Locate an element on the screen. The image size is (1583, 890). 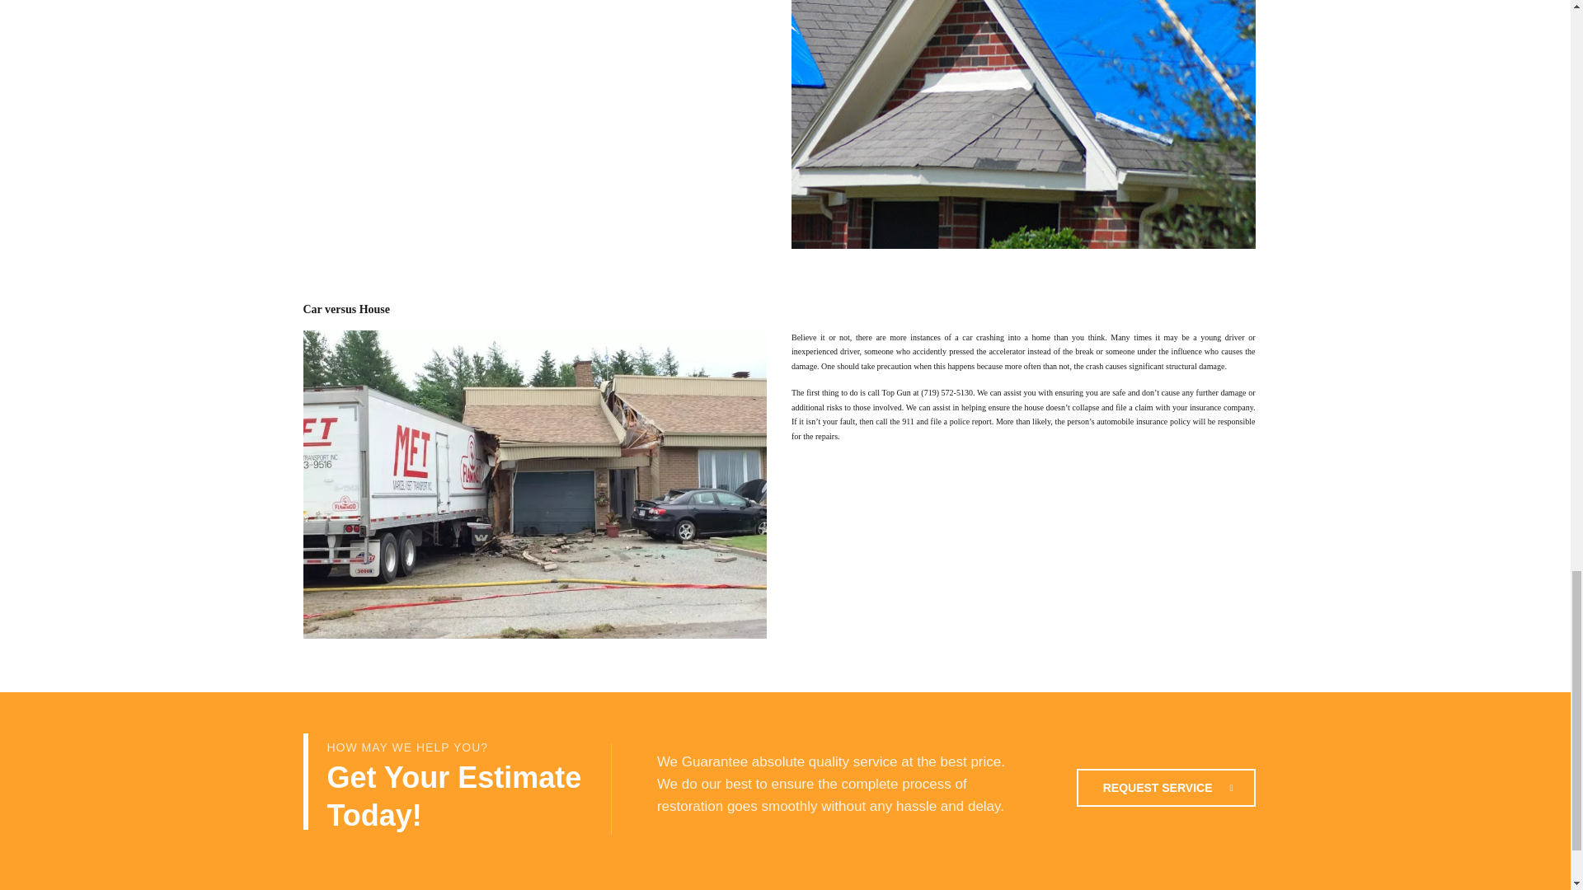
Contact Us is located at coordinates (1166, 788).